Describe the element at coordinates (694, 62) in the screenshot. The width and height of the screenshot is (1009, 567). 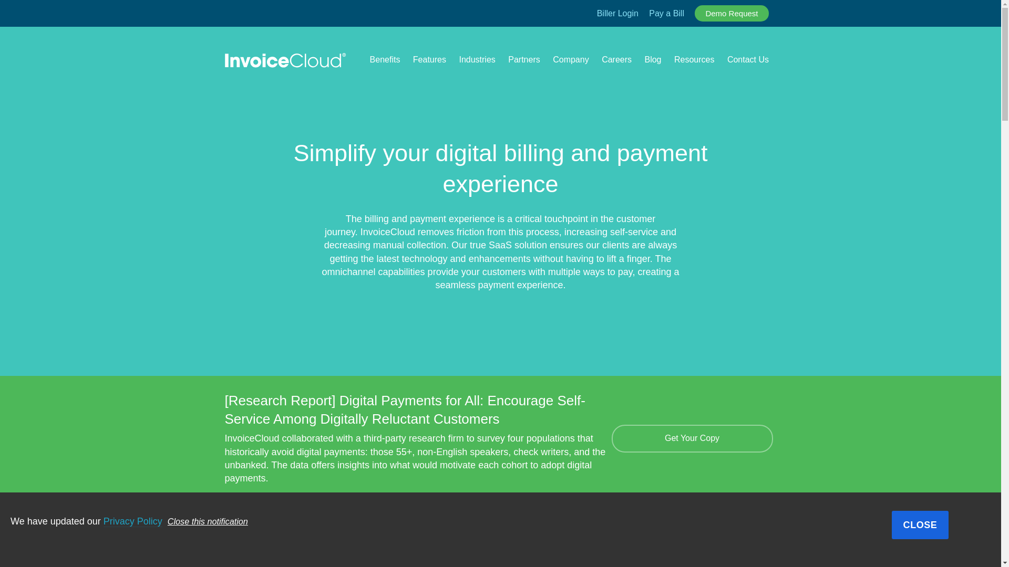
I see `Resources` at that location.